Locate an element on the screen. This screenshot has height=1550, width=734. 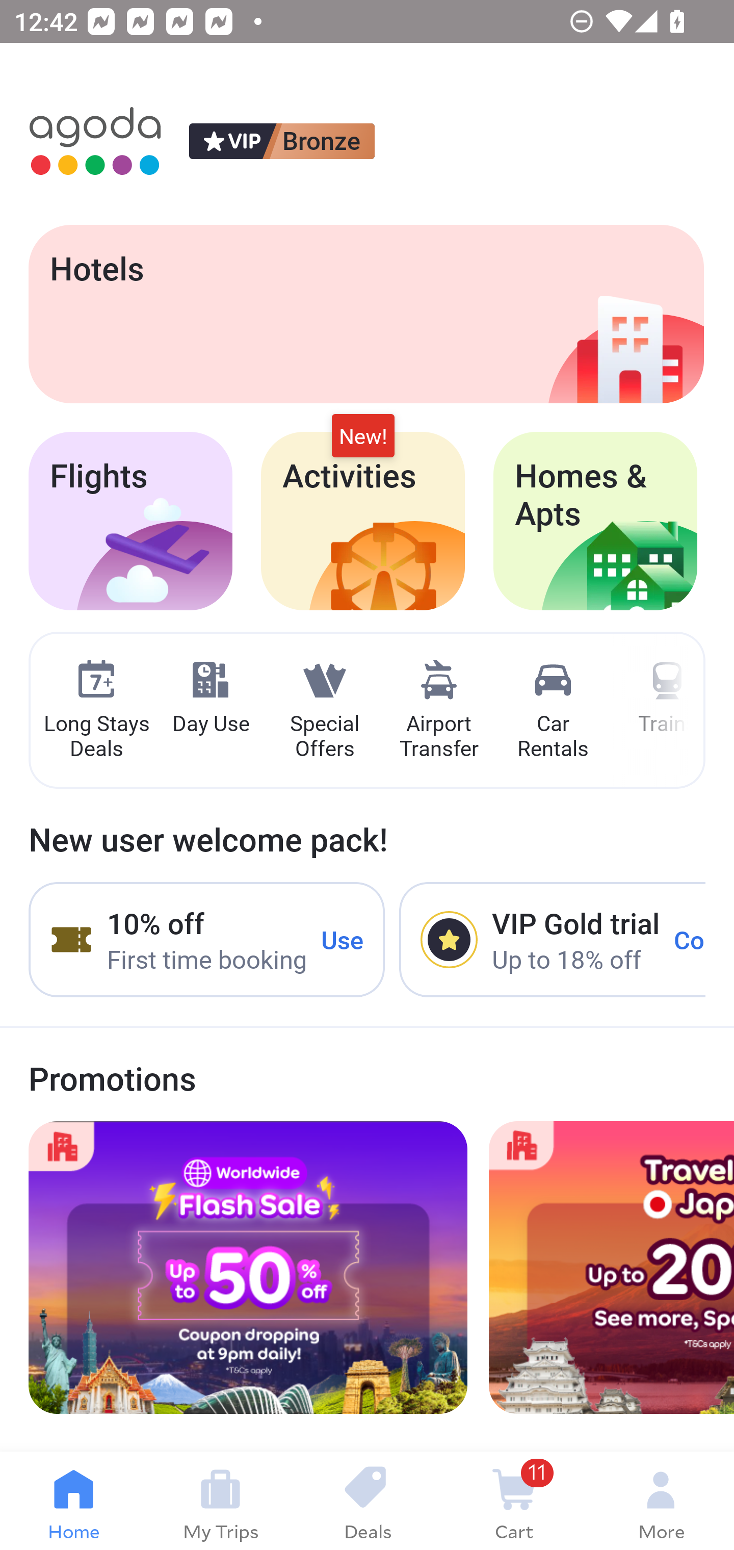
Flights is located at coordinates (130, 521).